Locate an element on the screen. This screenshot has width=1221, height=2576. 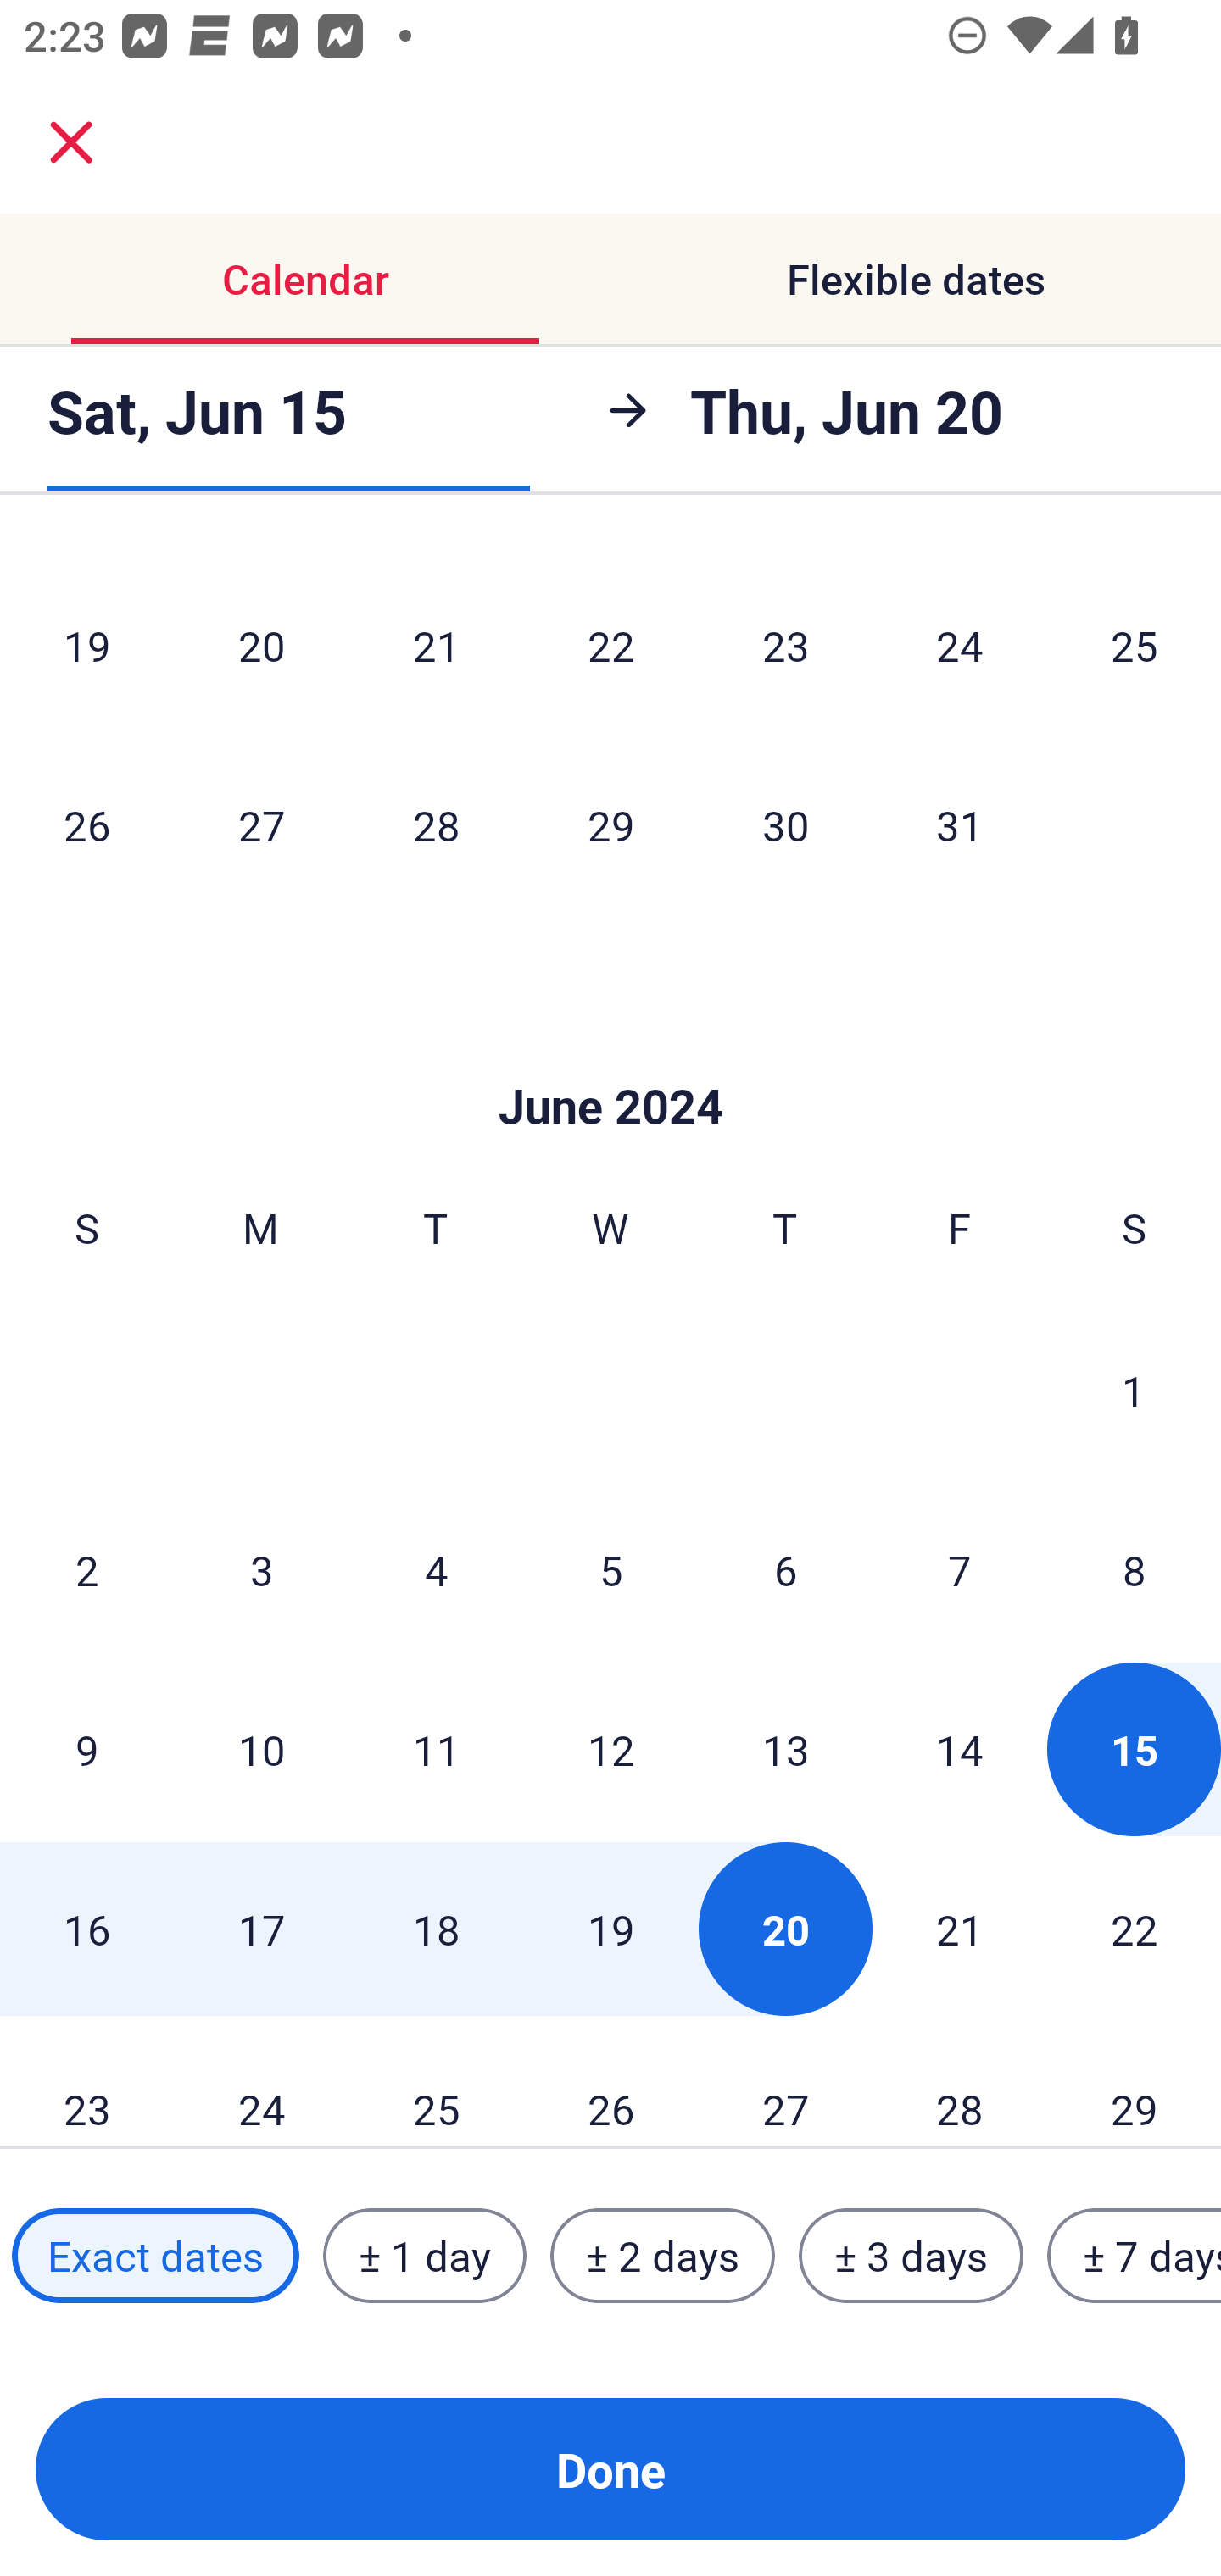
Exact dates is located at coordinates (155, 2255).